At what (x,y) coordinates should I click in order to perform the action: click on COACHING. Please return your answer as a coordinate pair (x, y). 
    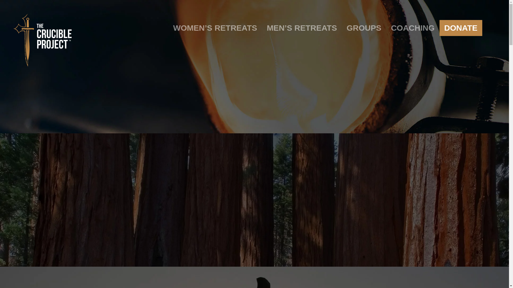
    Looking at the image, I should click on (413, 28).